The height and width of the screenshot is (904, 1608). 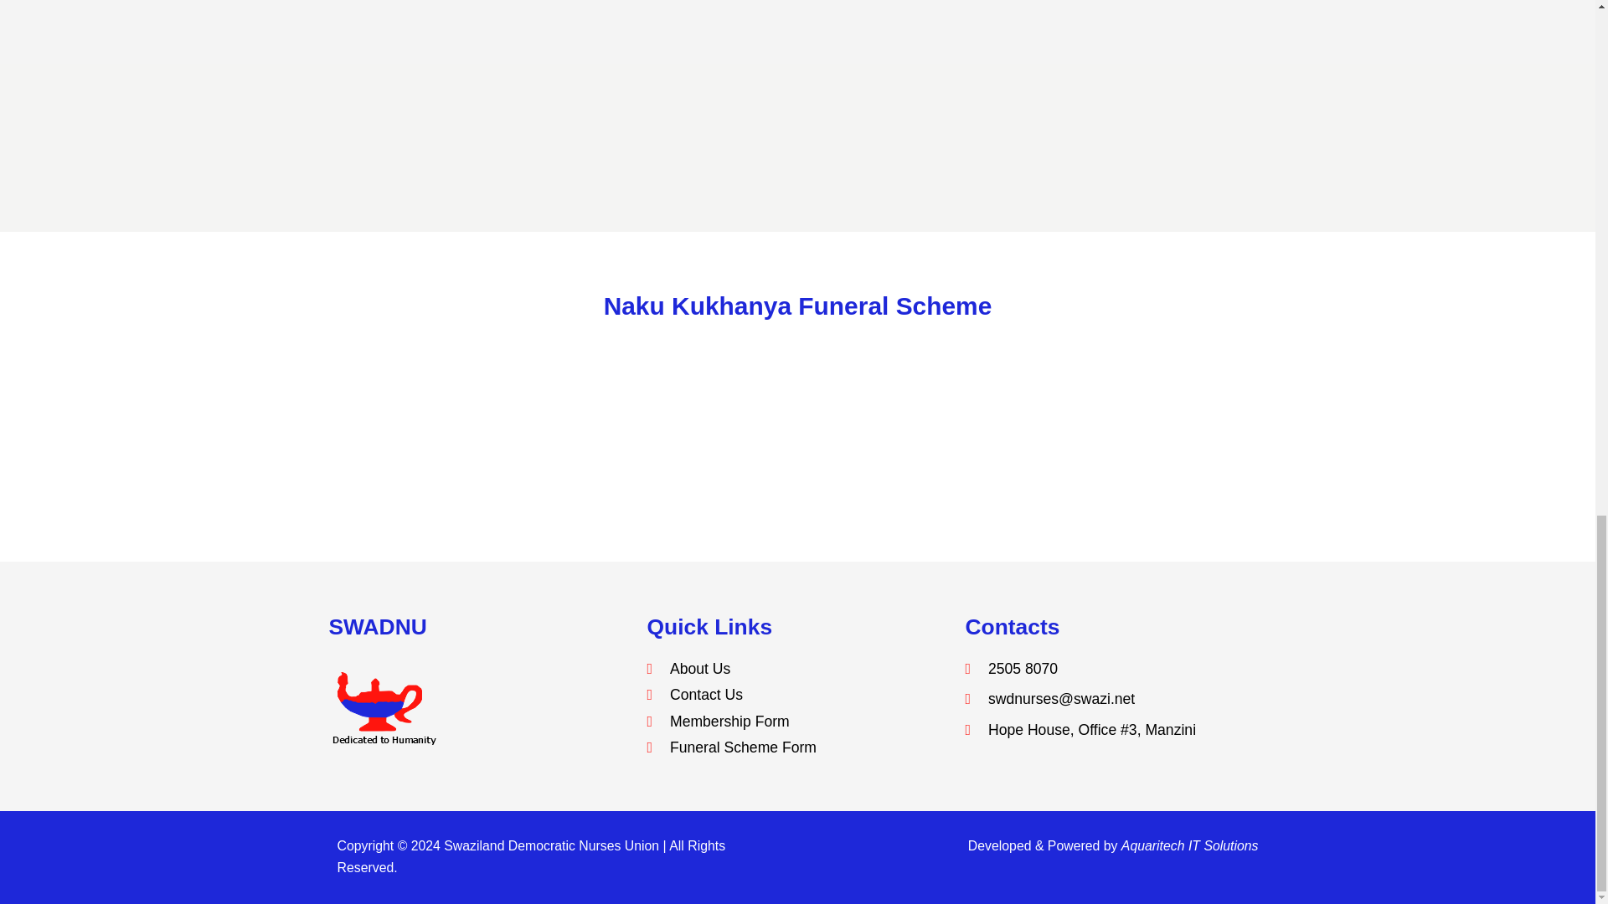 What do you see at coordinates (797, 721) in the screenshot?
I see `Membership Form` at bounding box center [797, 721].